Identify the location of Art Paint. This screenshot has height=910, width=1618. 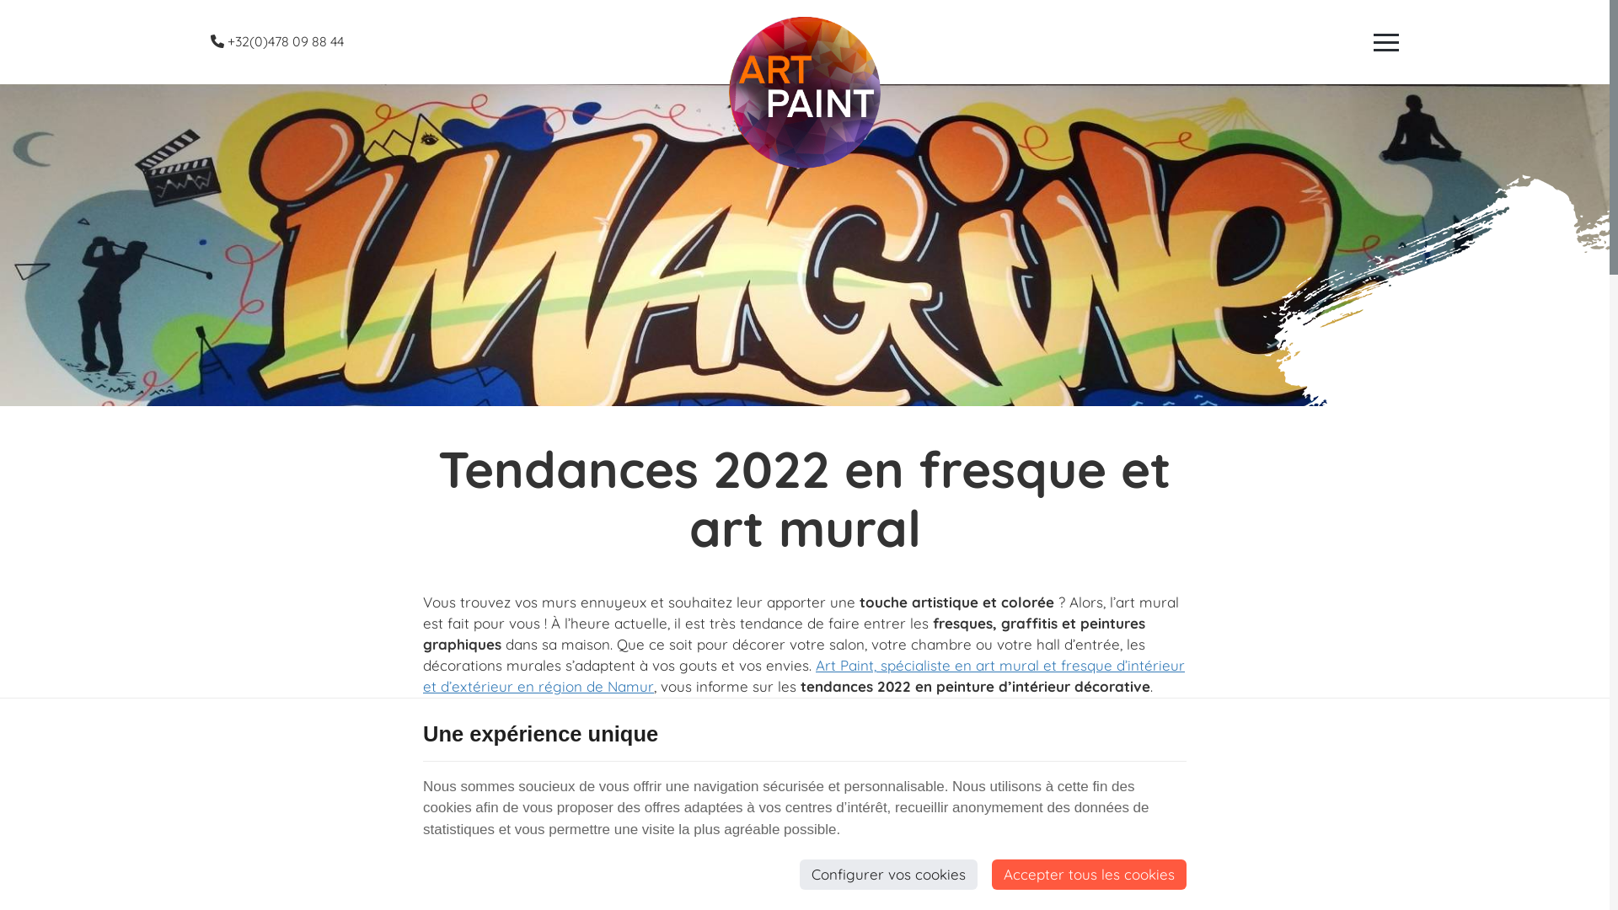
(805, 93).